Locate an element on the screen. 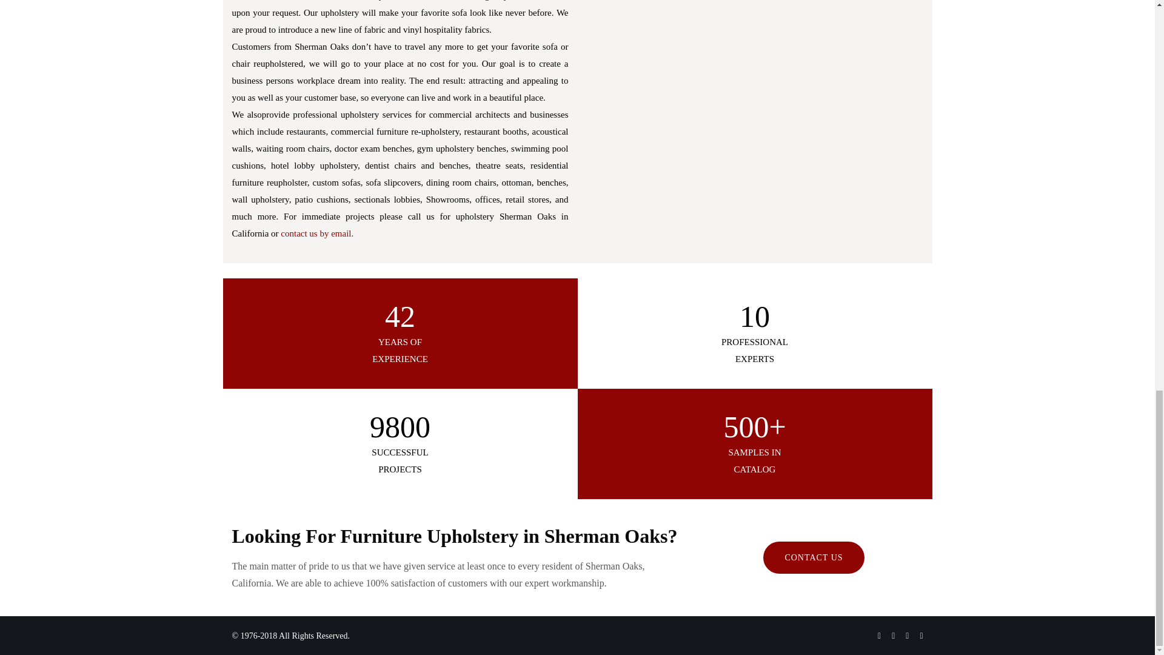 The width and height of the screenshot is (1164, 655). contact us by email. is located at coordinates (316, 233).